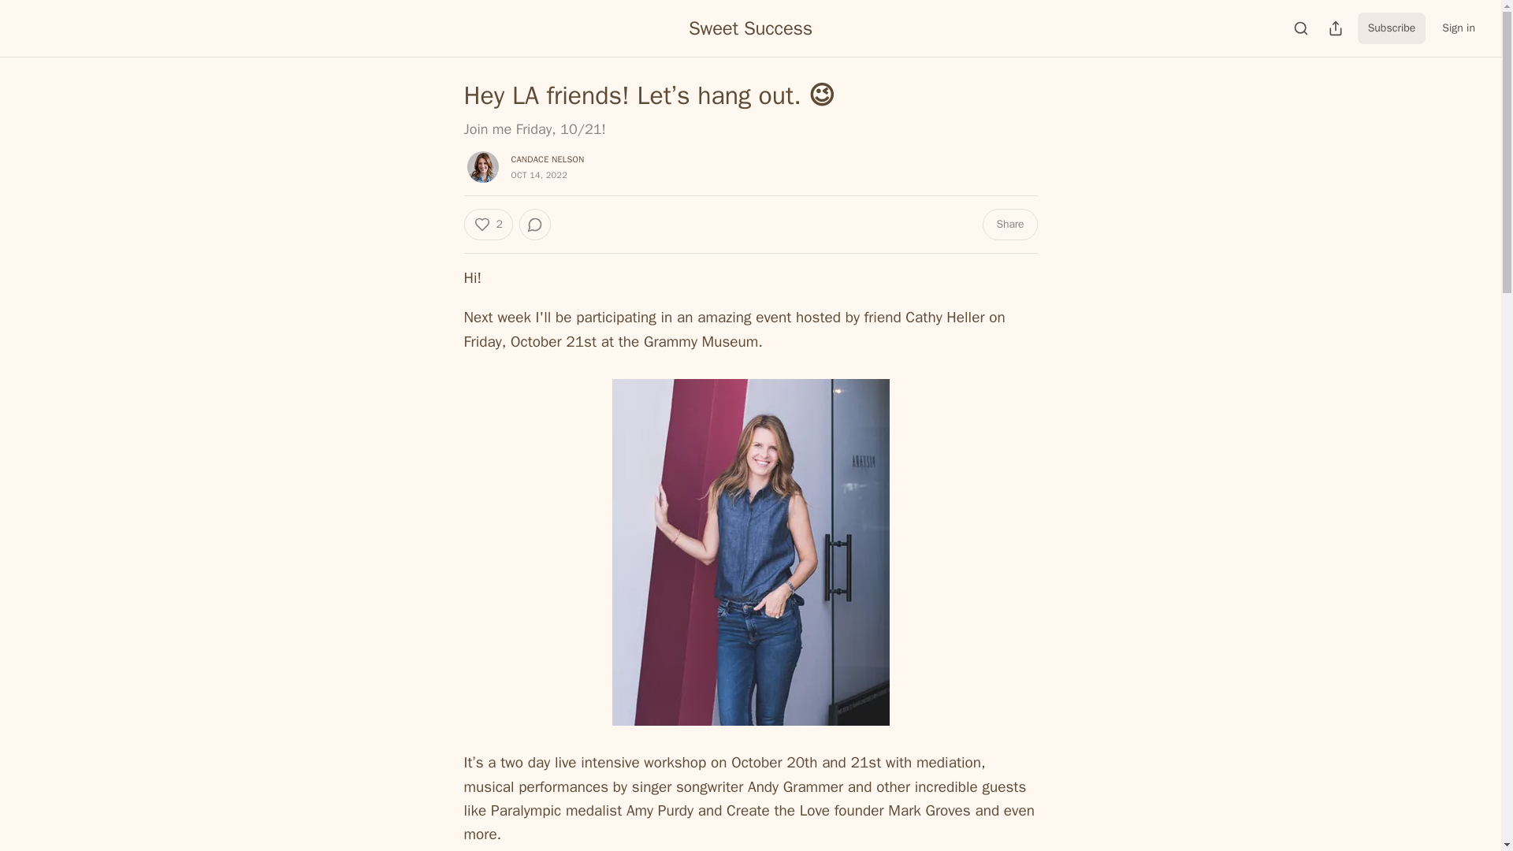  I want to click on 2, so click(487, 224).